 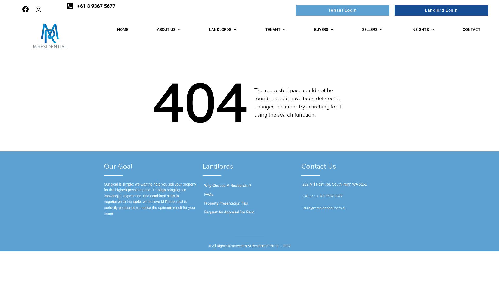 What do you see at coordinates (343, 10) in the screenshot?
I see `Tenant Login` at bounding box center [343, 10].